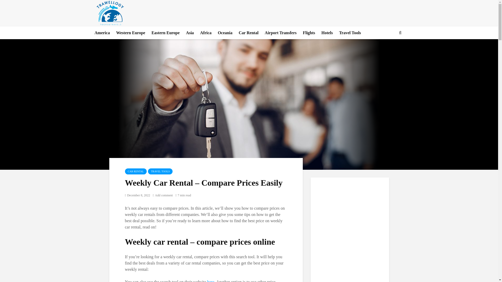 The width and height of the screenshot is (502, 282). What do you see at coordinates (341, 12) in the screenshot?
I see `Advertisement` at bounding box center [341, 12].